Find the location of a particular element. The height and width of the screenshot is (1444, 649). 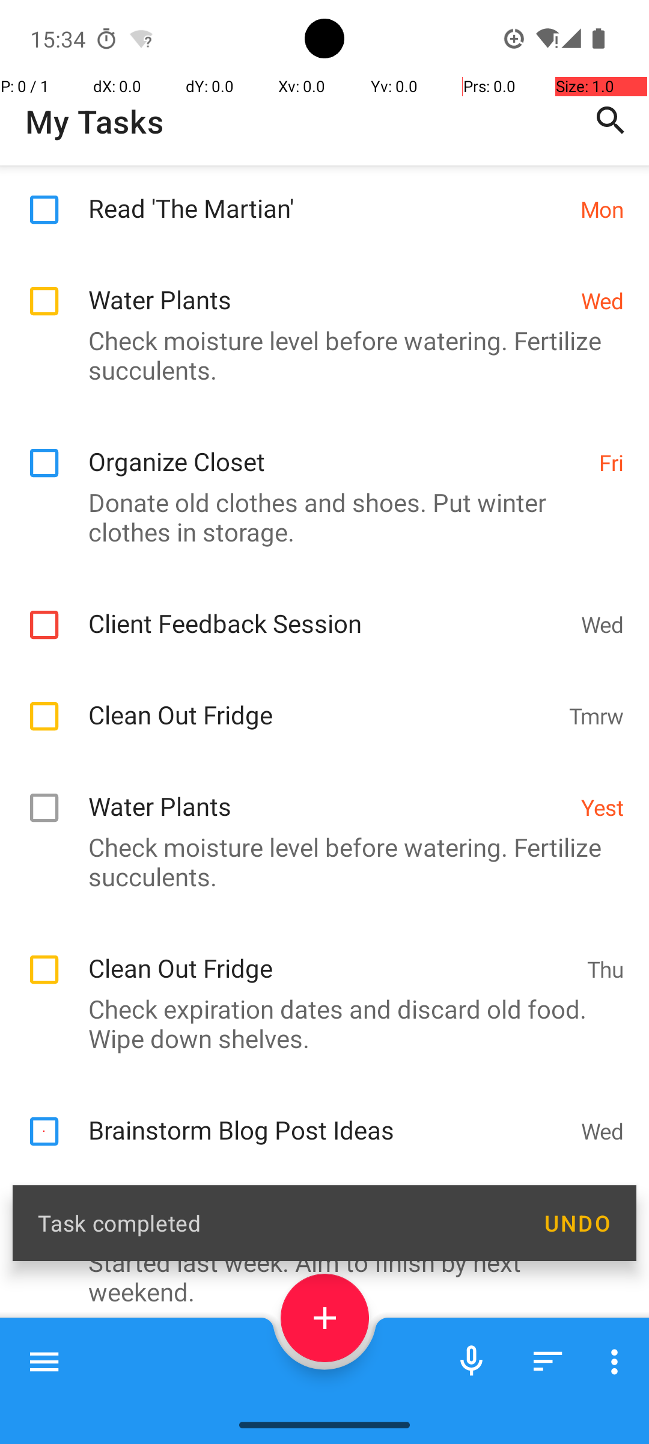

Task completed is located at coordinates (278, 1223).